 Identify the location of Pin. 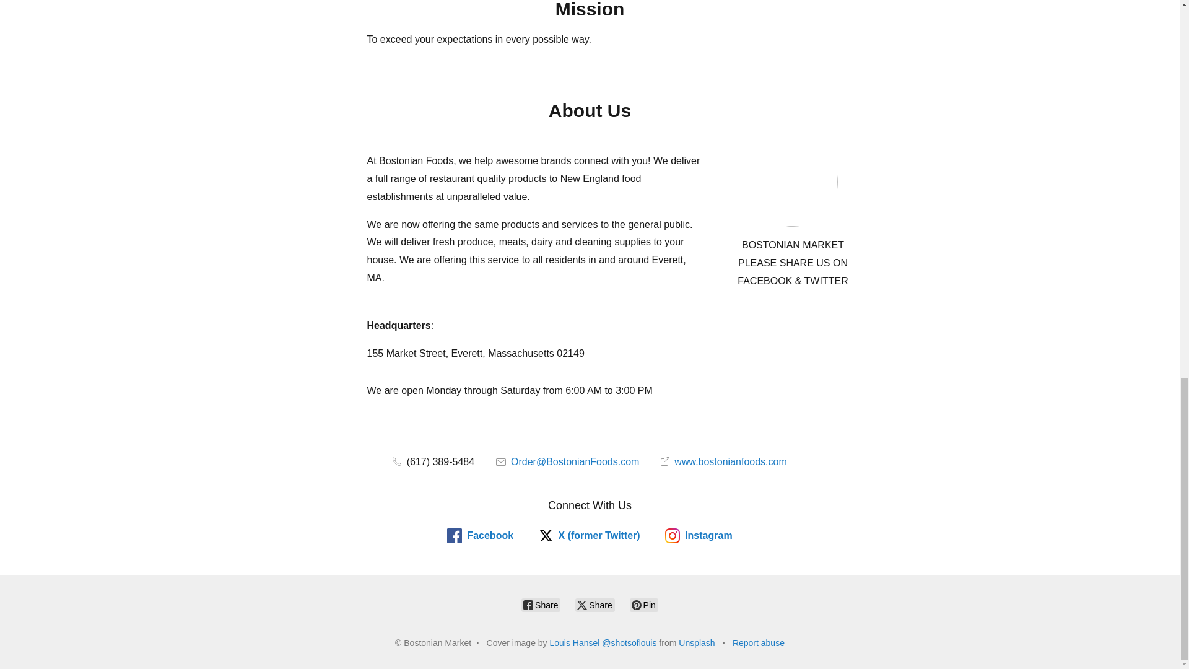
(644, 605).